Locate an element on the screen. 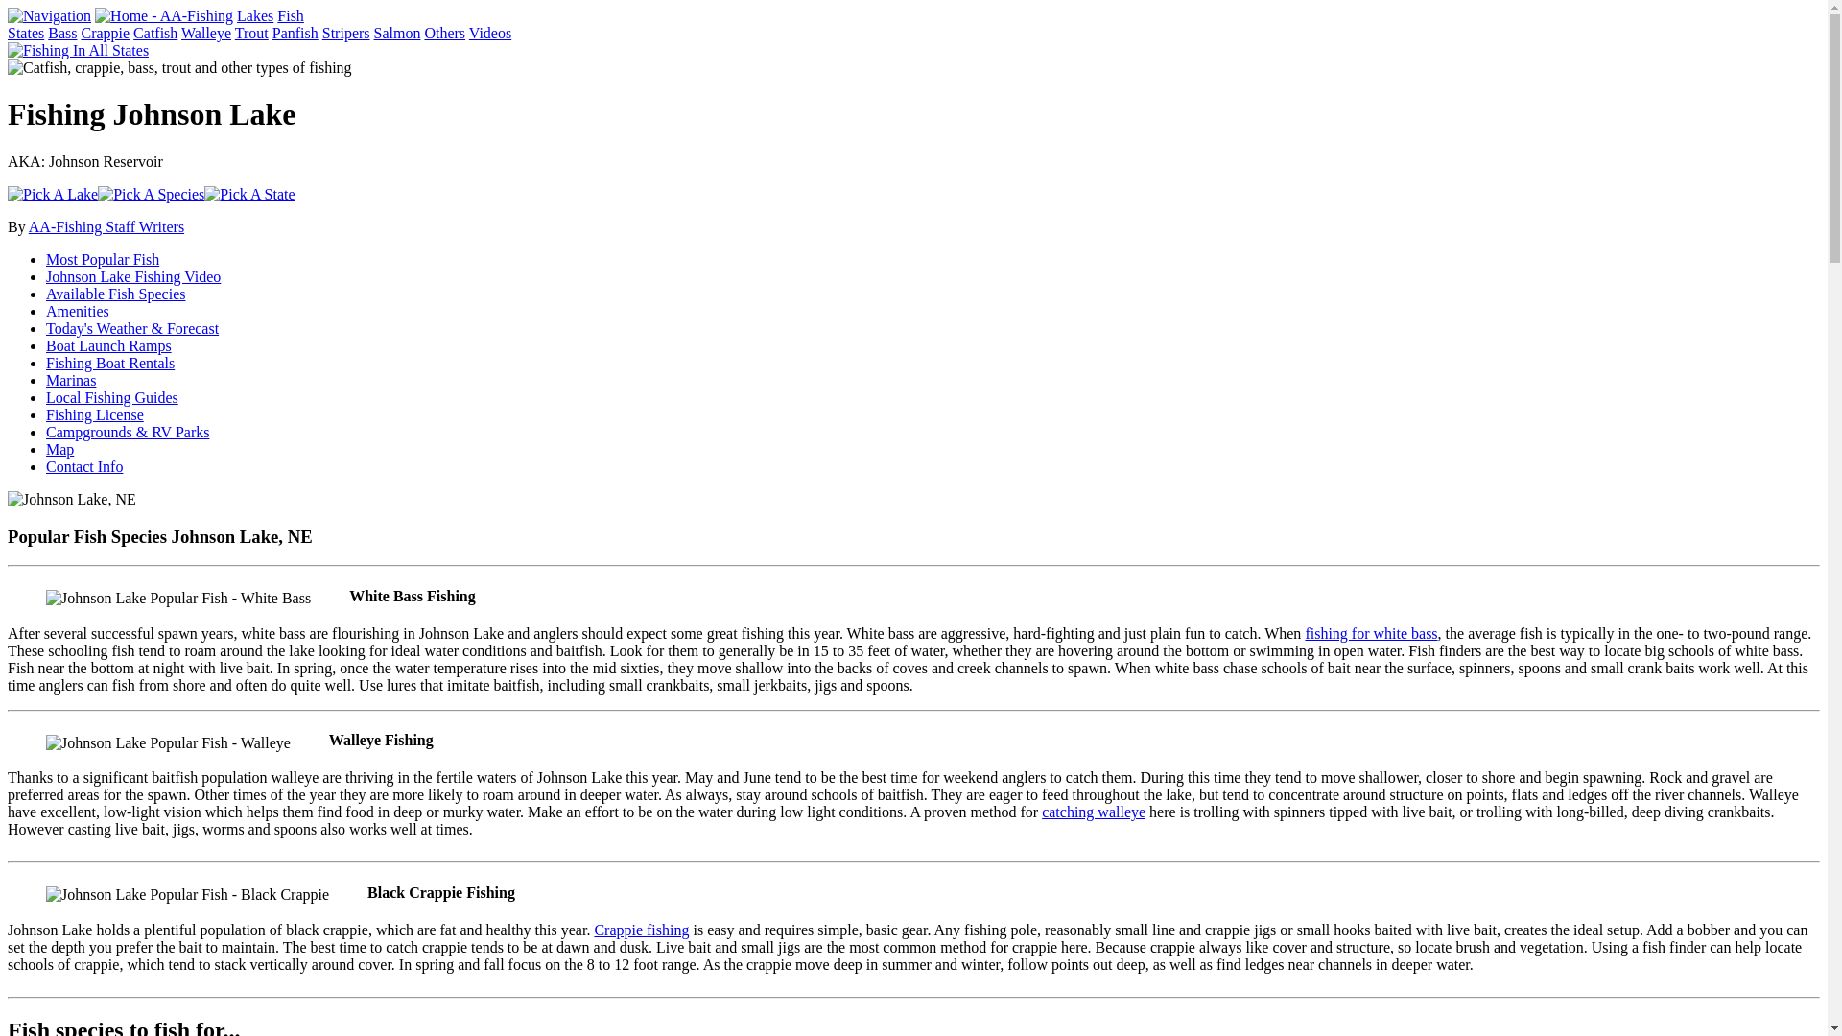  Salmon is located at coordinates (397, 33).